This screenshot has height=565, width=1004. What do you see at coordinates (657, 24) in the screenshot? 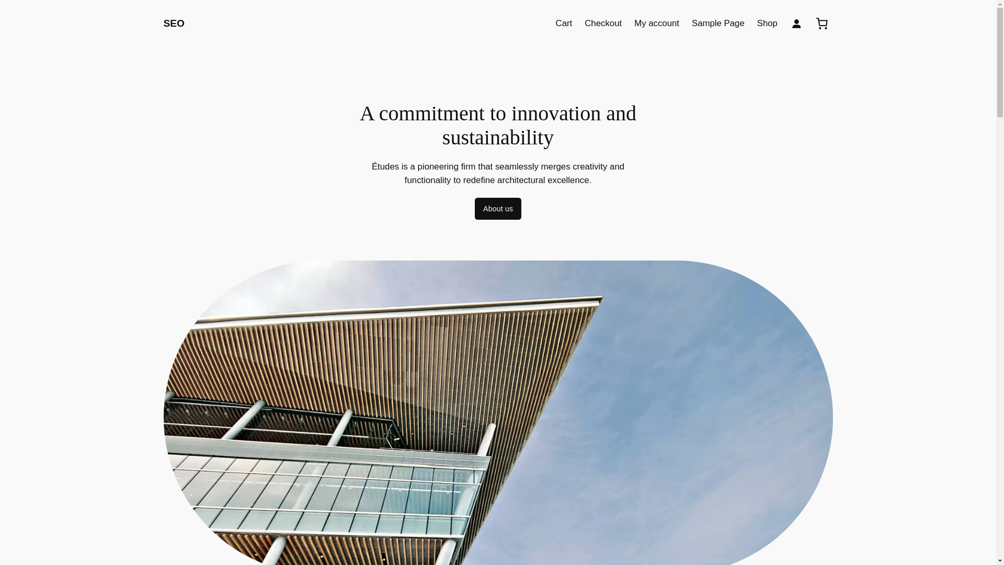
I see `My account` at bounding box center [657, 24].